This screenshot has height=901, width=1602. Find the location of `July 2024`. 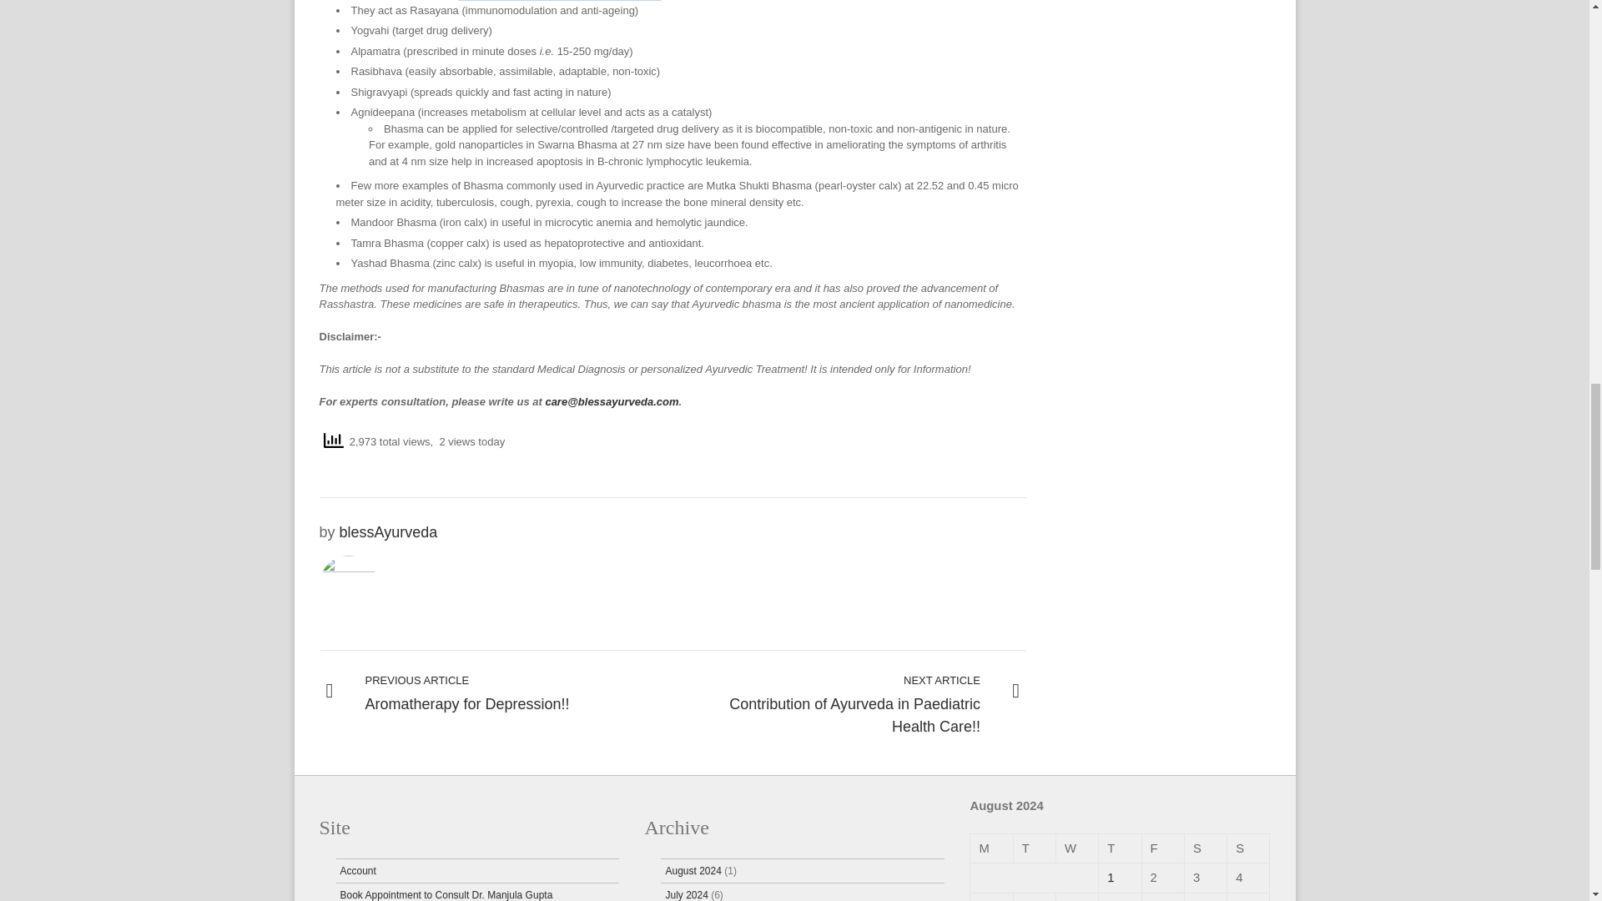

July 2024 is located at coordinates (389, 532).